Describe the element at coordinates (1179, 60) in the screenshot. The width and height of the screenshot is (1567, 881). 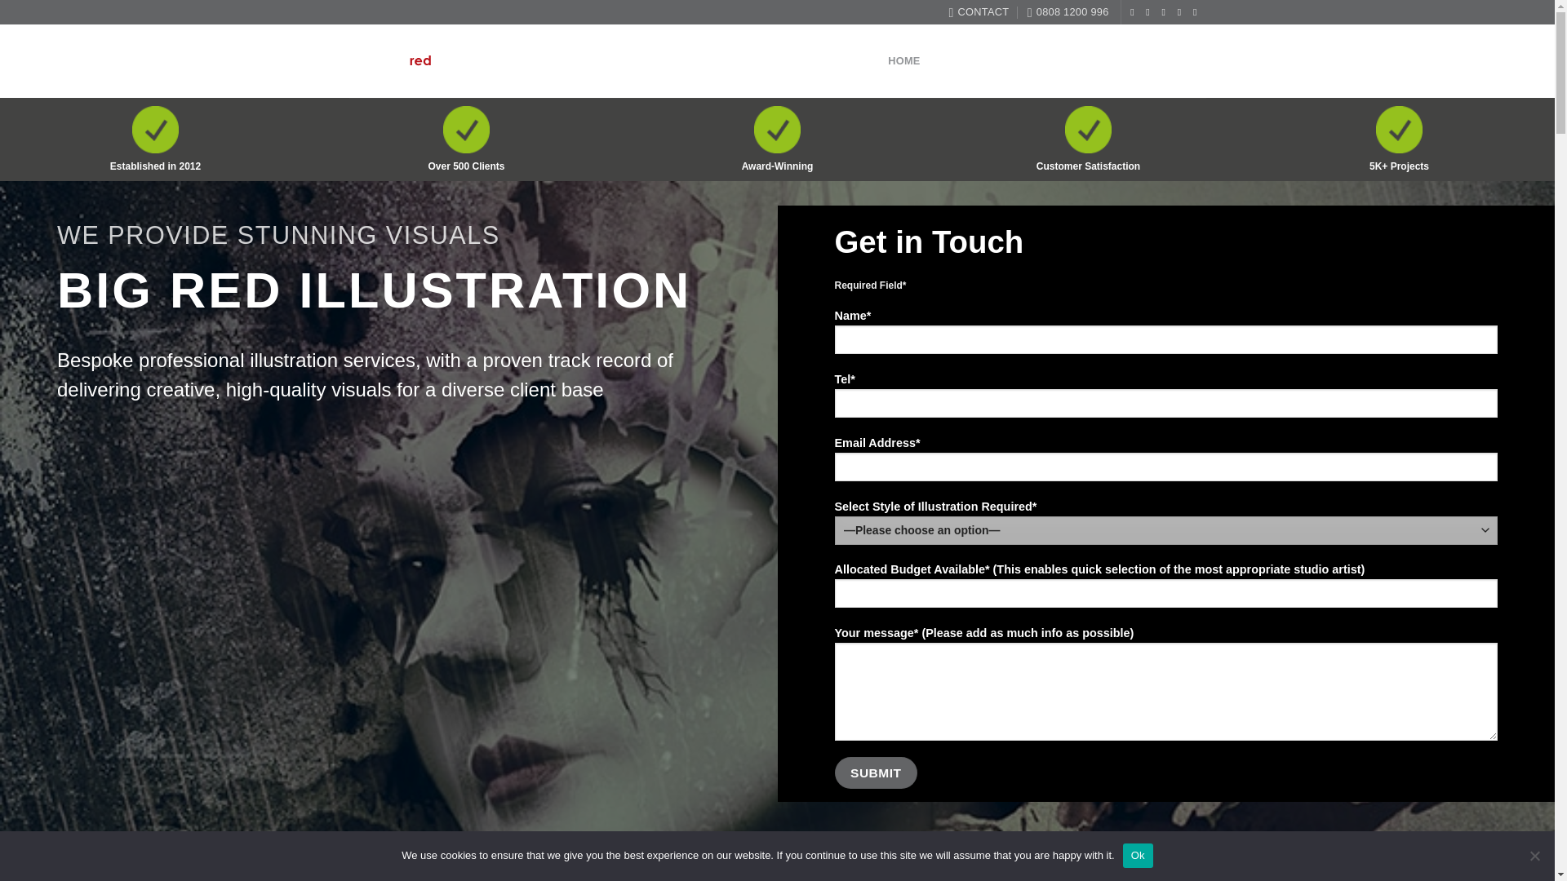
I see `CONTACT` at that location.